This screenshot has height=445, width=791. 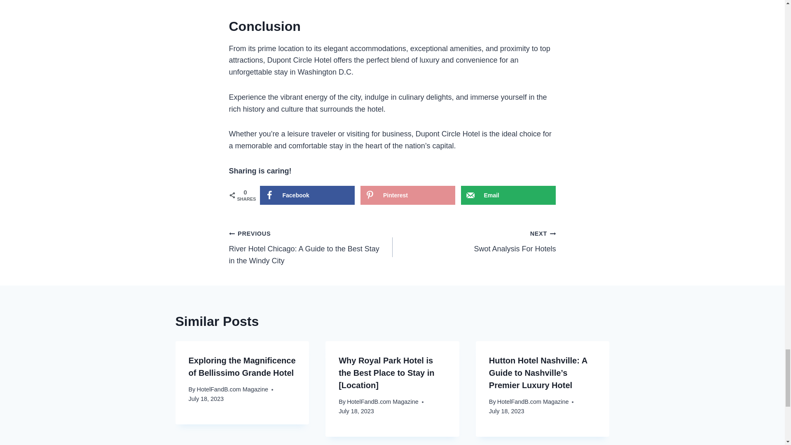 I want to click on Share on Facebook, so click(x=533, y=401).